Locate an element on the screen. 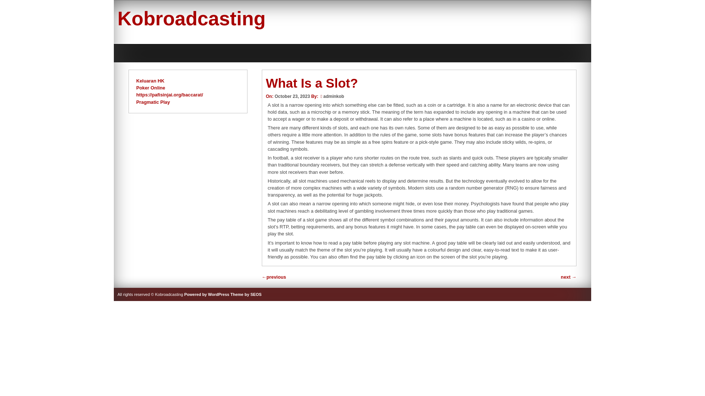 This screenshot has height=396, width=705. October 23, 2023 is located at coordinates (292, 96).